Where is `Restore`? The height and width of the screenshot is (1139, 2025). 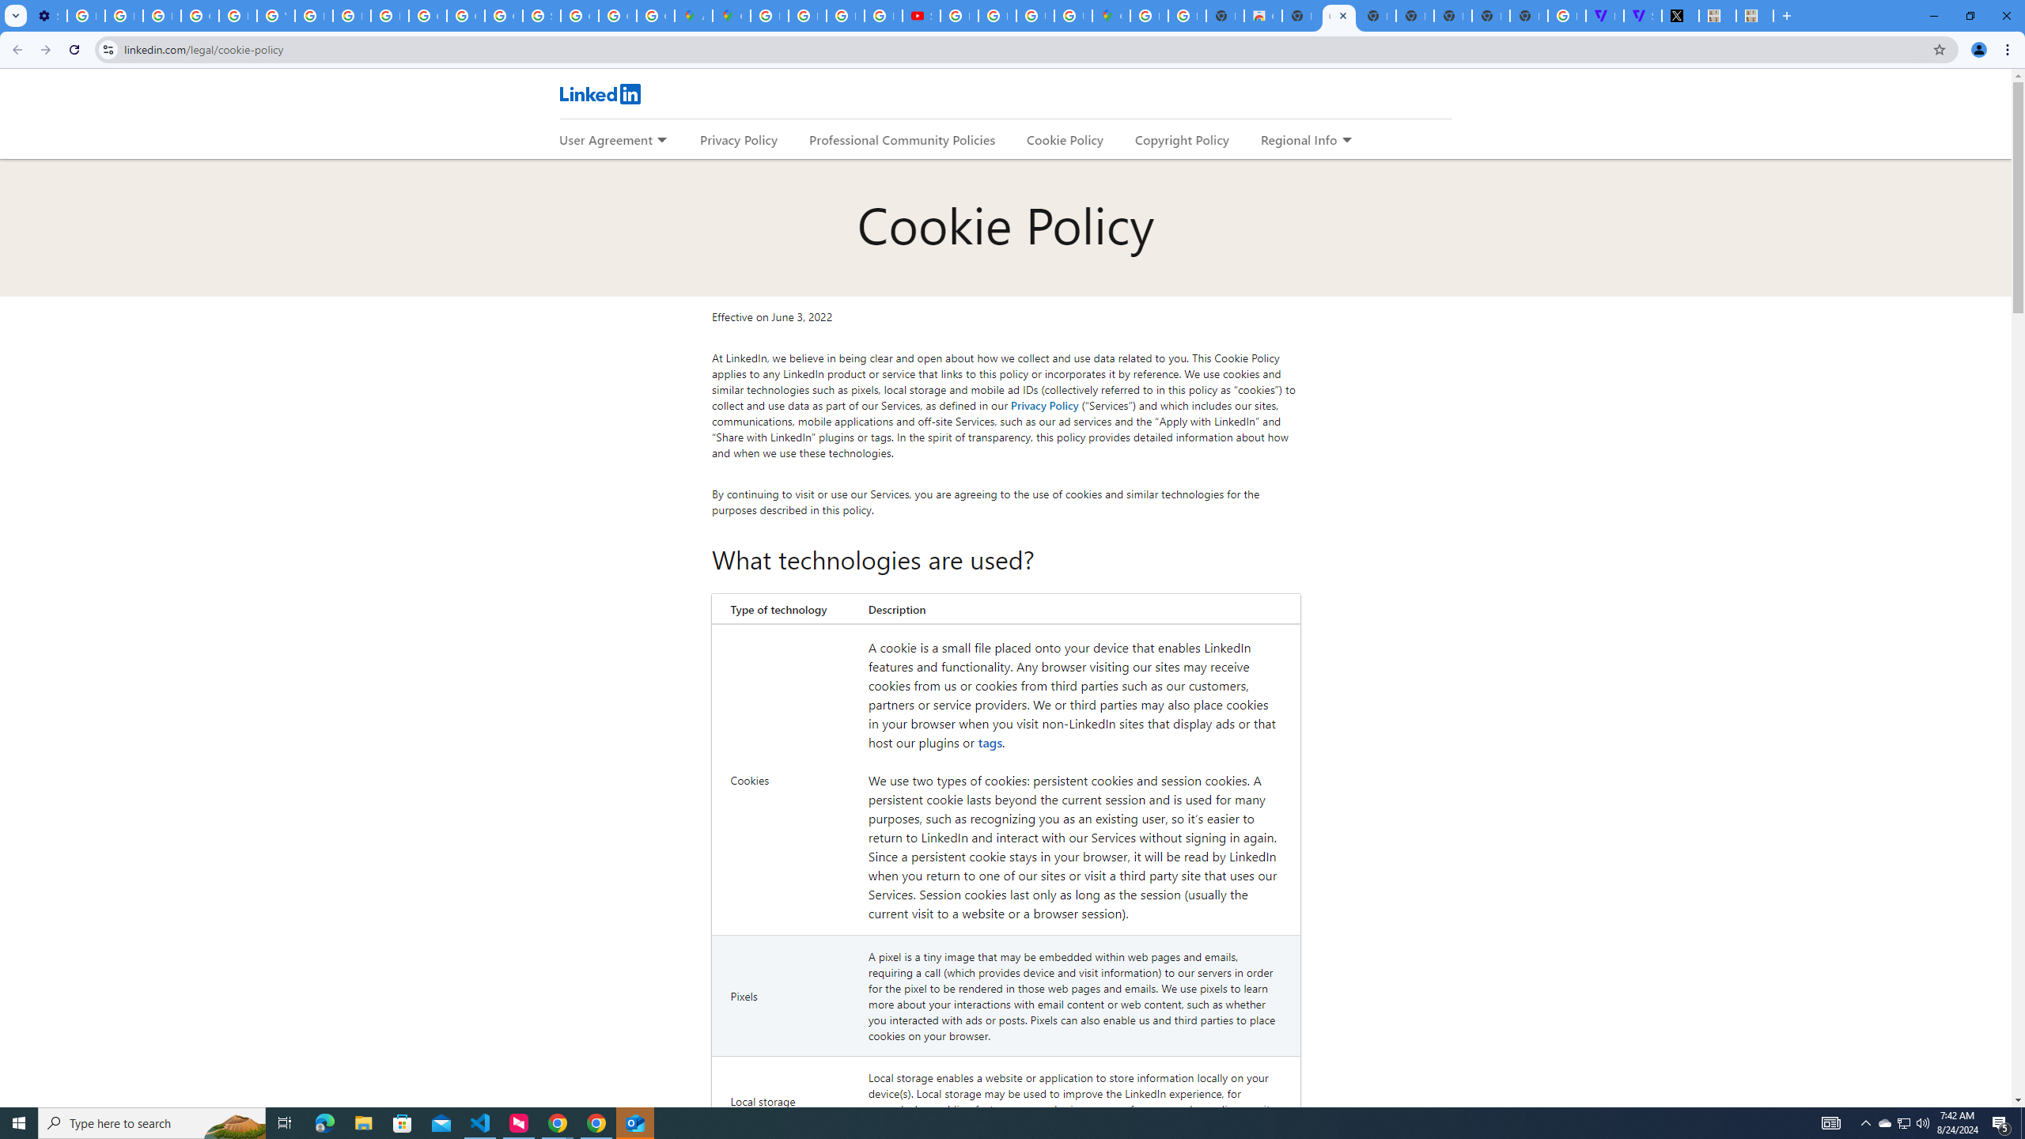 Restore is located at coordinates (1970, 16).